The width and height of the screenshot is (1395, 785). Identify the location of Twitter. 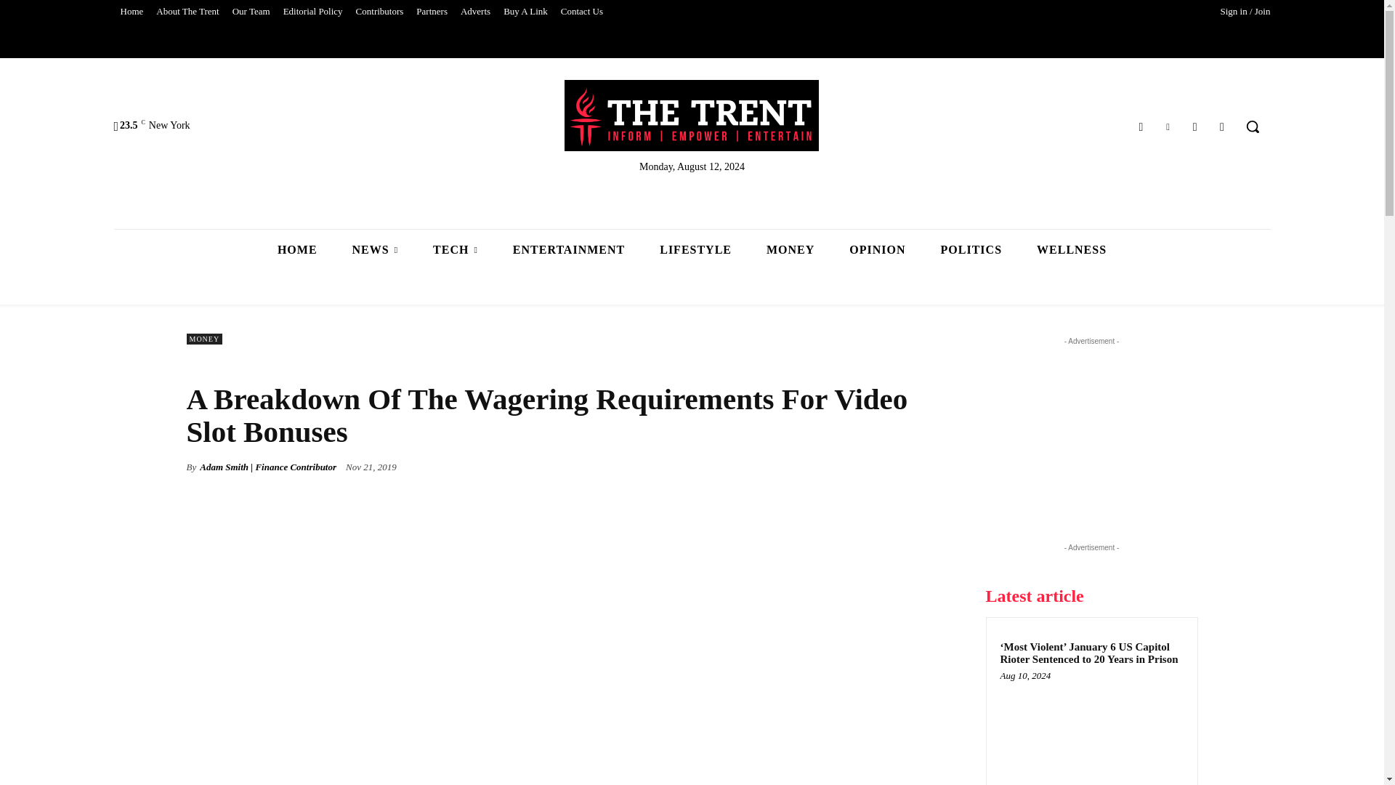
(1167, 126).